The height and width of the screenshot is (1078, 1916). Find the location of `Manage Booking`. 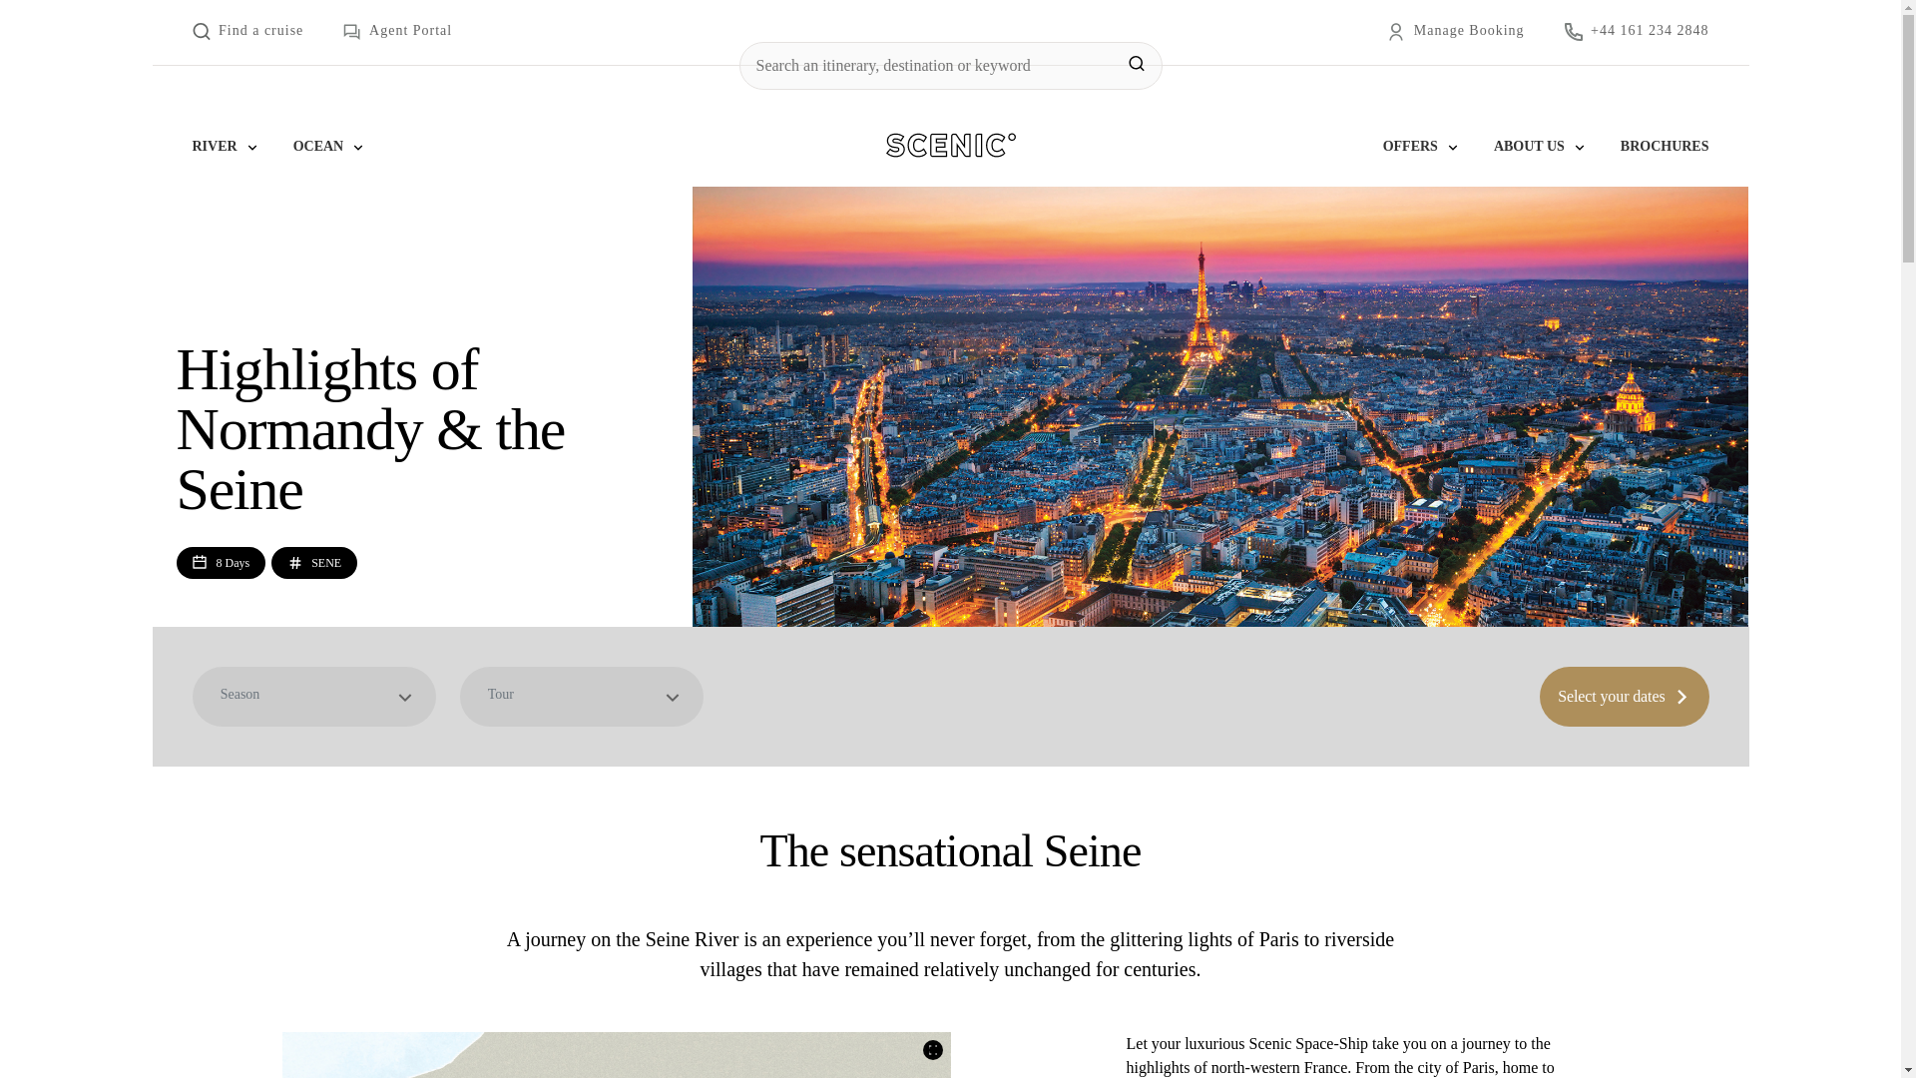

Manage Booking is located at coordinates (1455, 32).